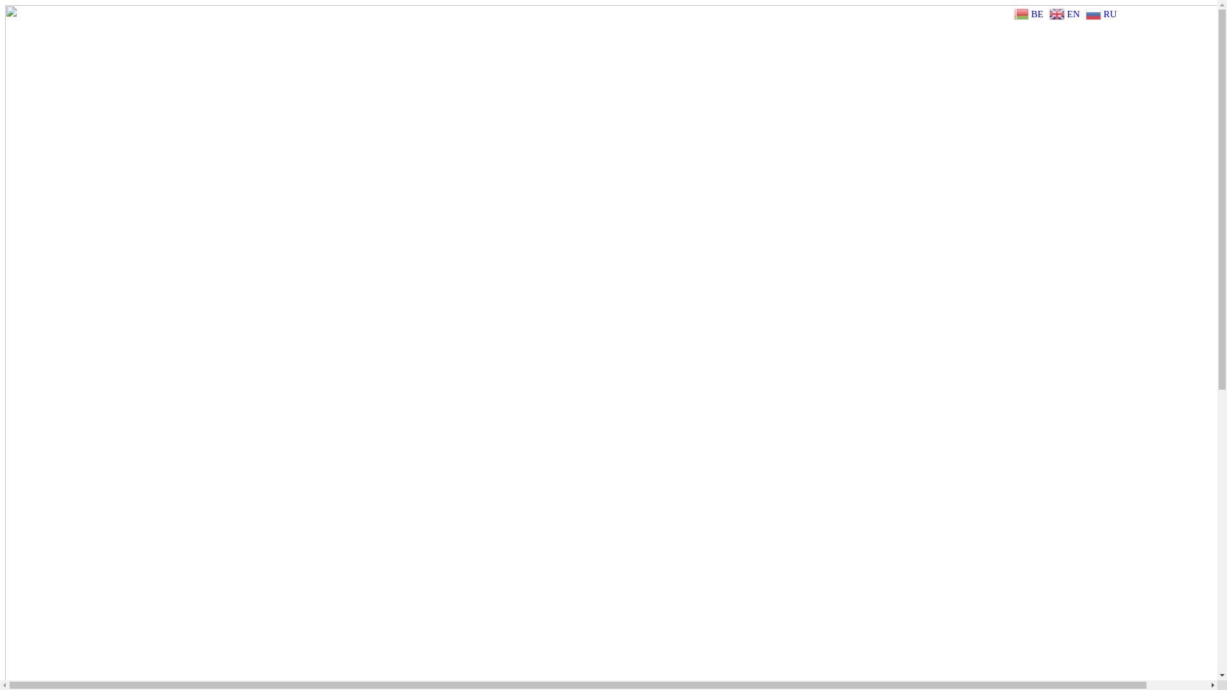 The image size is (1227, 690). I want to click on BE, so click(1030, 13).